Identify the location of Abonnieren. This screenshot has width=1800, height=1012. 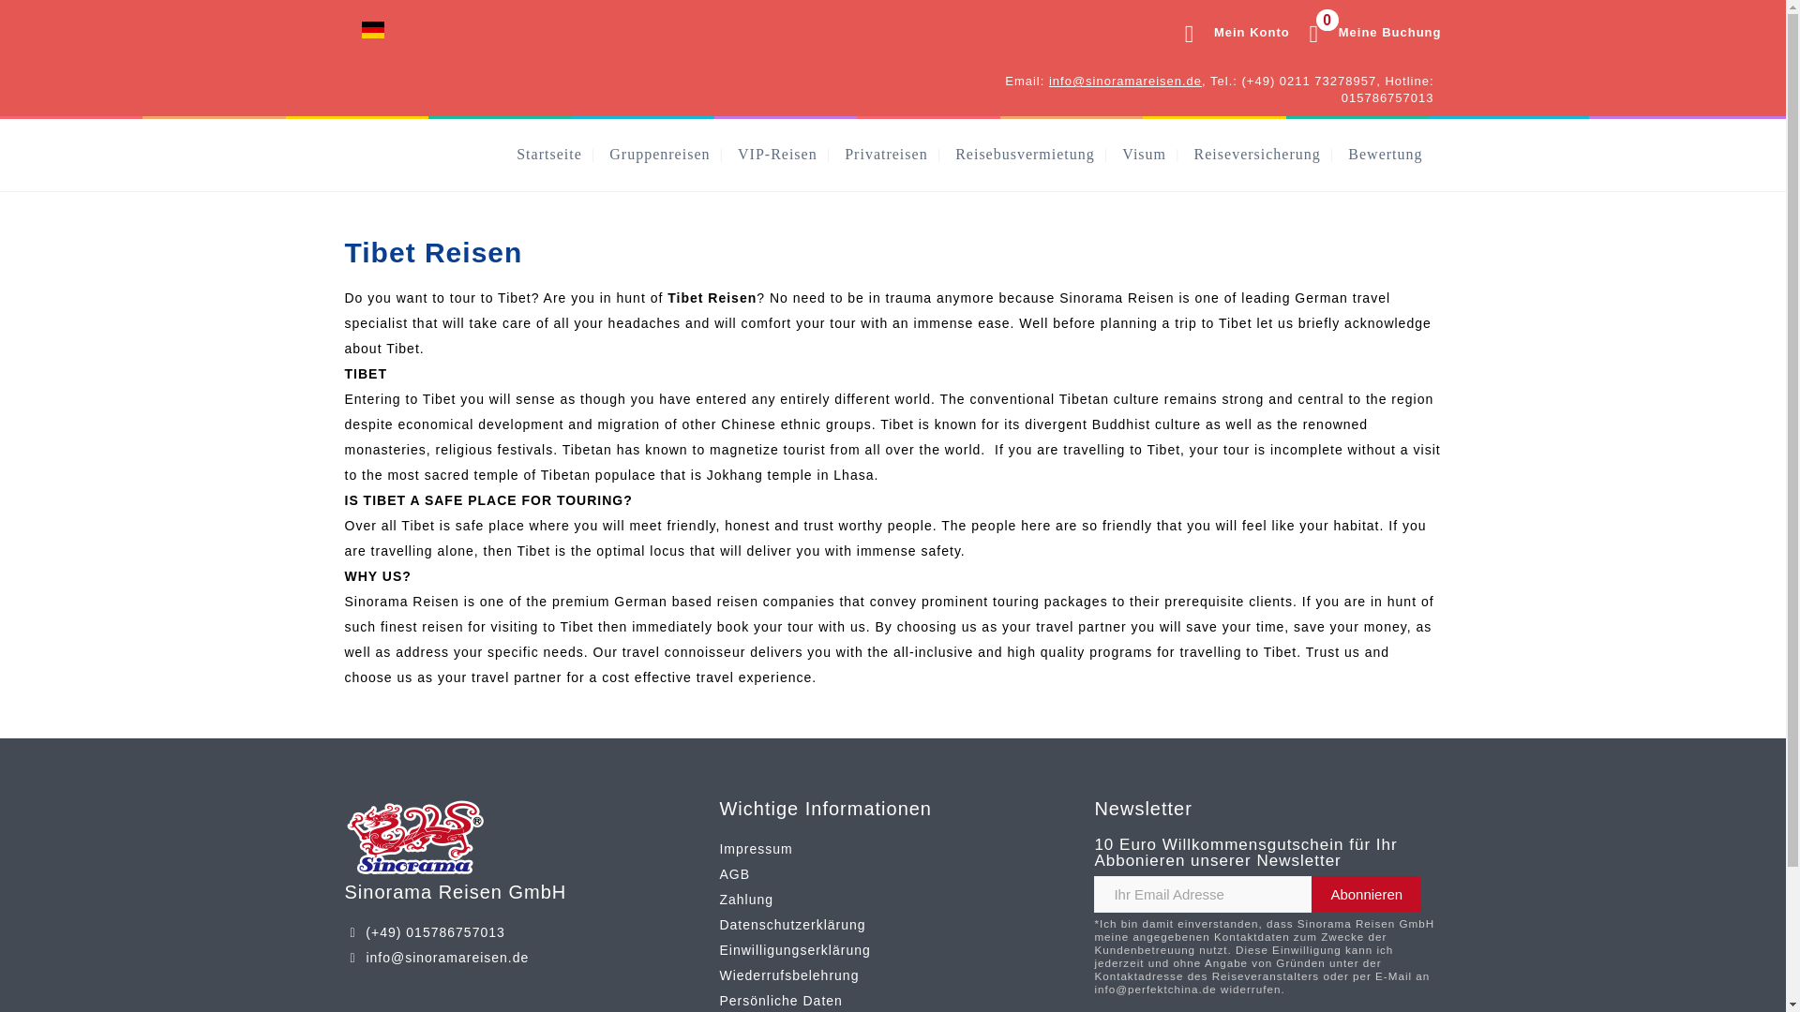
(734, 873).